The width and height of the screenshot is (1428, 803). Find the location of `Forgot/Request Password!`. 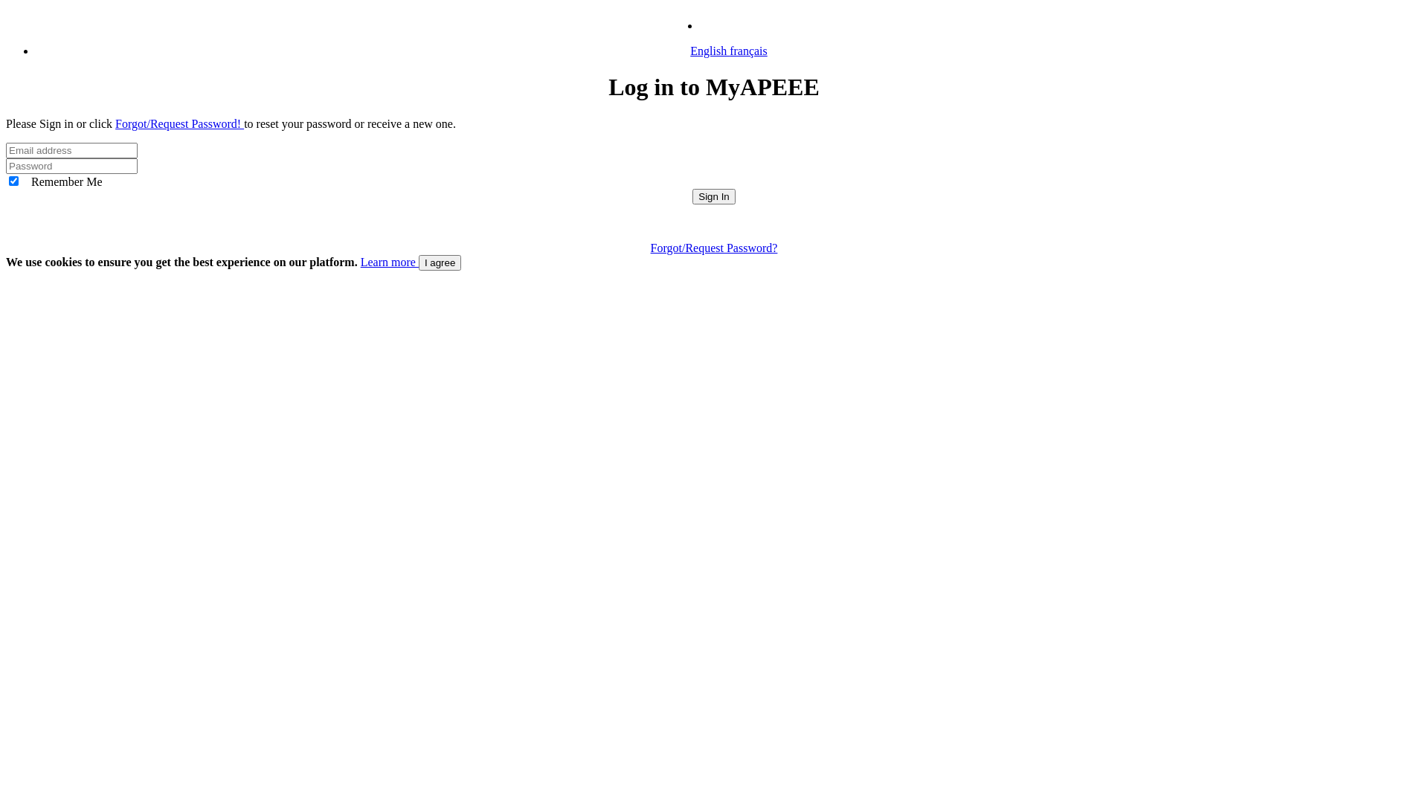

Forgot/Request Password! is located at coordinates (180, 123).